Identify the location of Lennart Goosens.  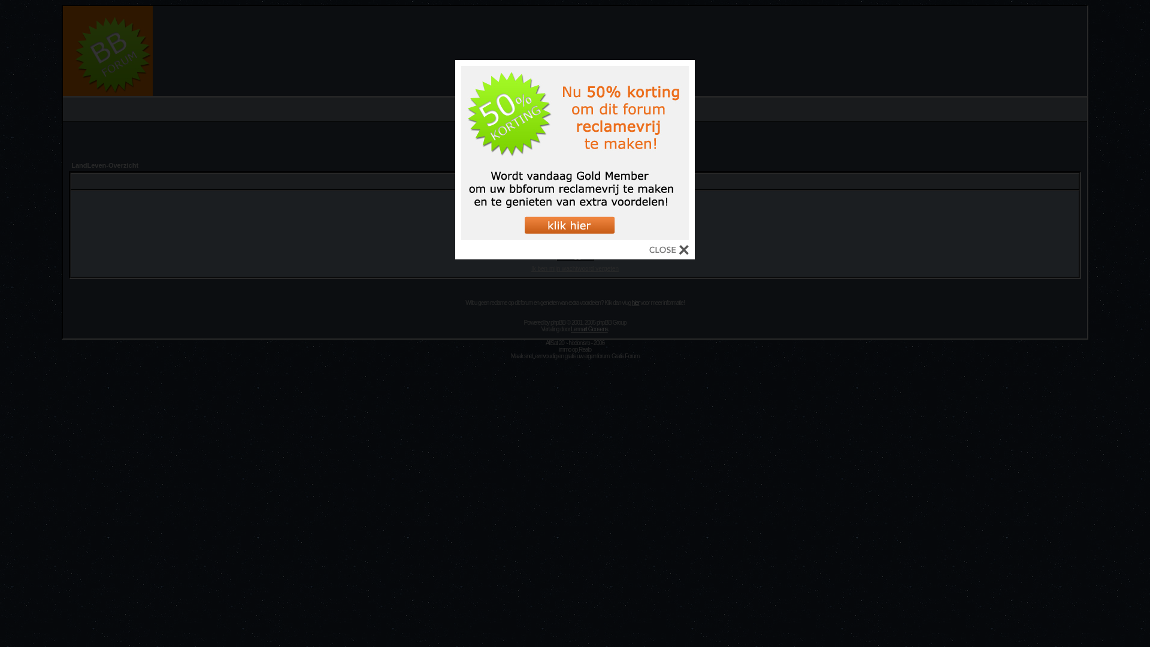
(589, 329).